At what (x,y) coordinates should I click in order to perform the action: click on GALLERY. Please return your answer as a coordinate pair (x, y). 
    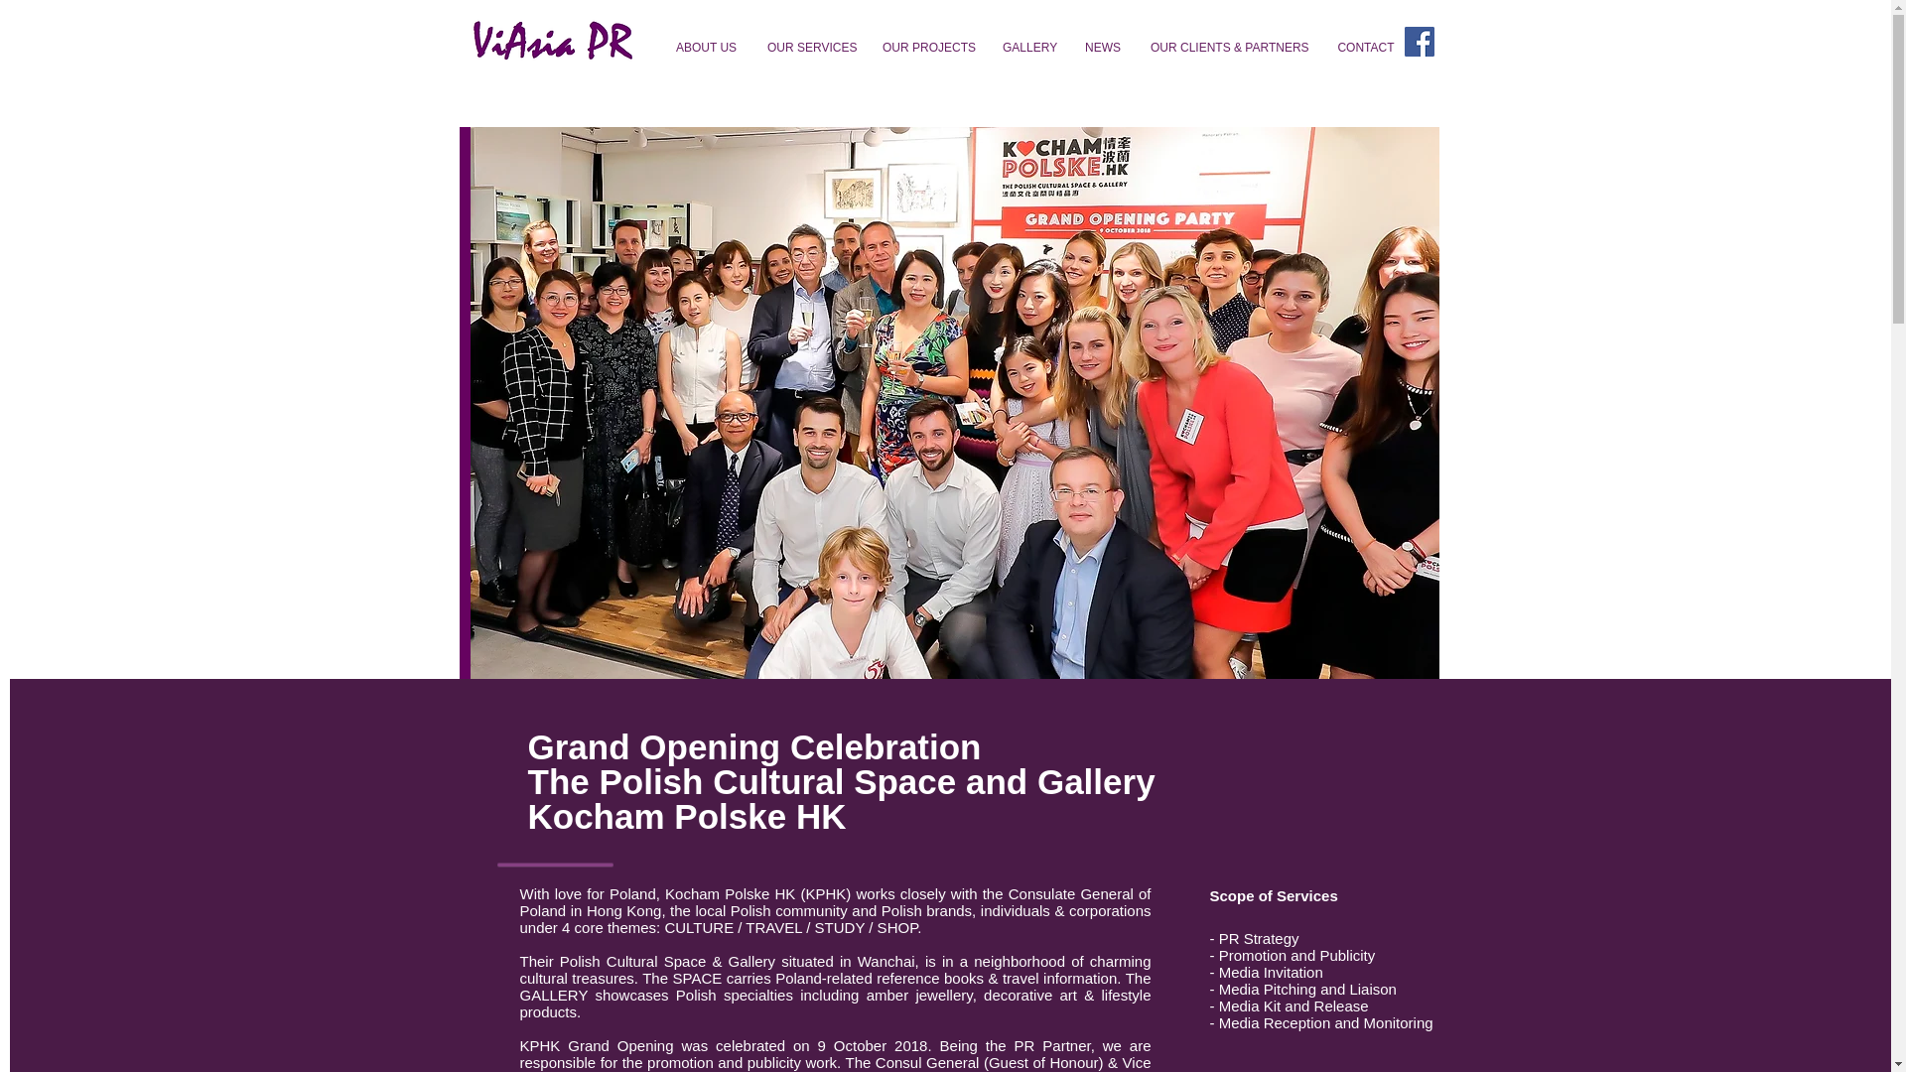
    Looking at the image, I should click on (1028, 48).